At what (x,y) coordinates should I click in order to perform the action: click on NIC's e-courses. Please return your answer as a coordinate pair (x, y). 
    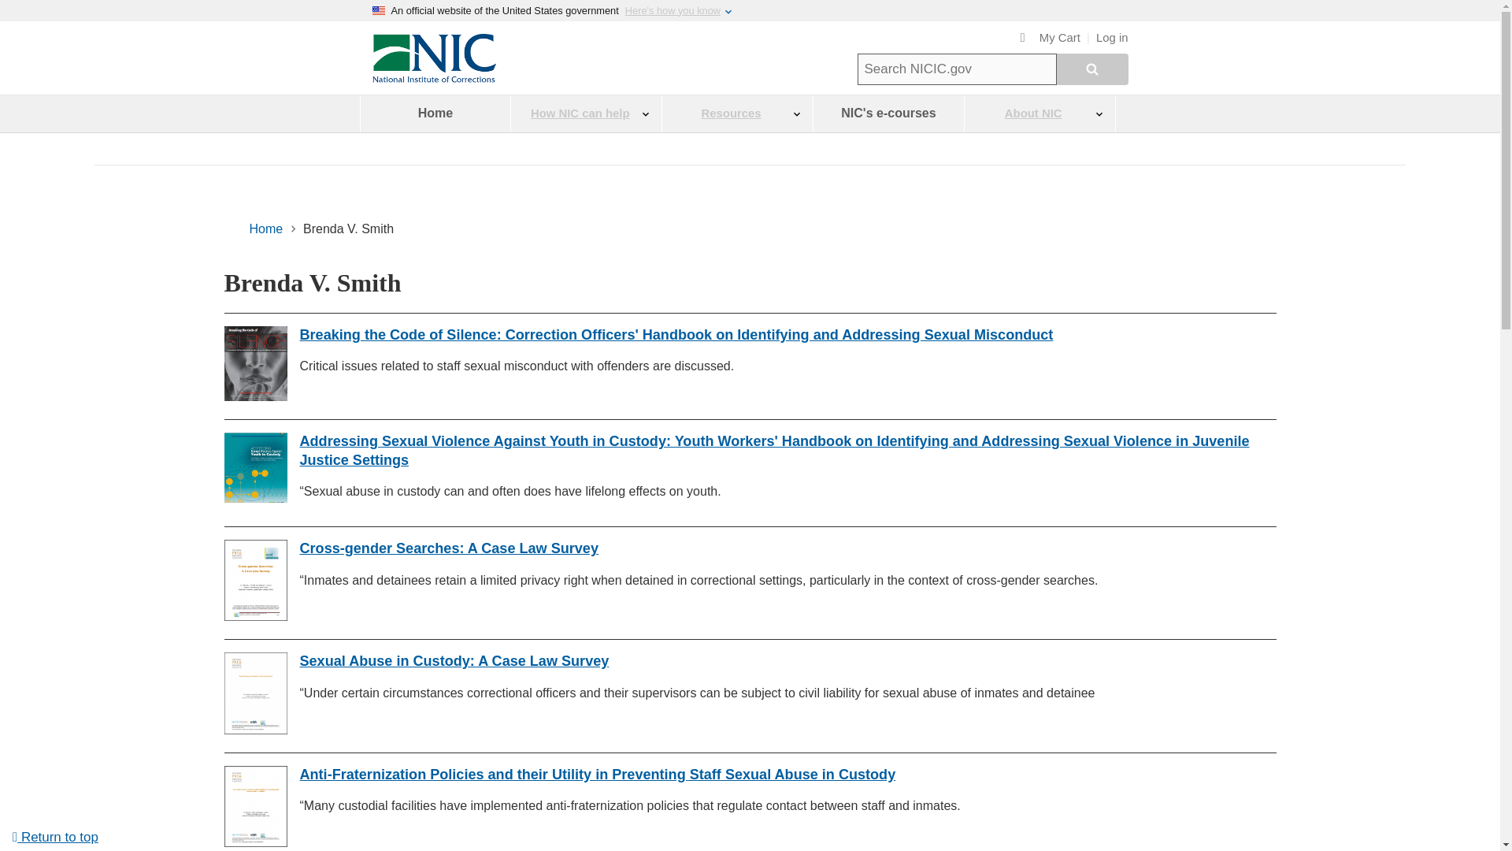
    Looking at the image, I should click on (888, 113).